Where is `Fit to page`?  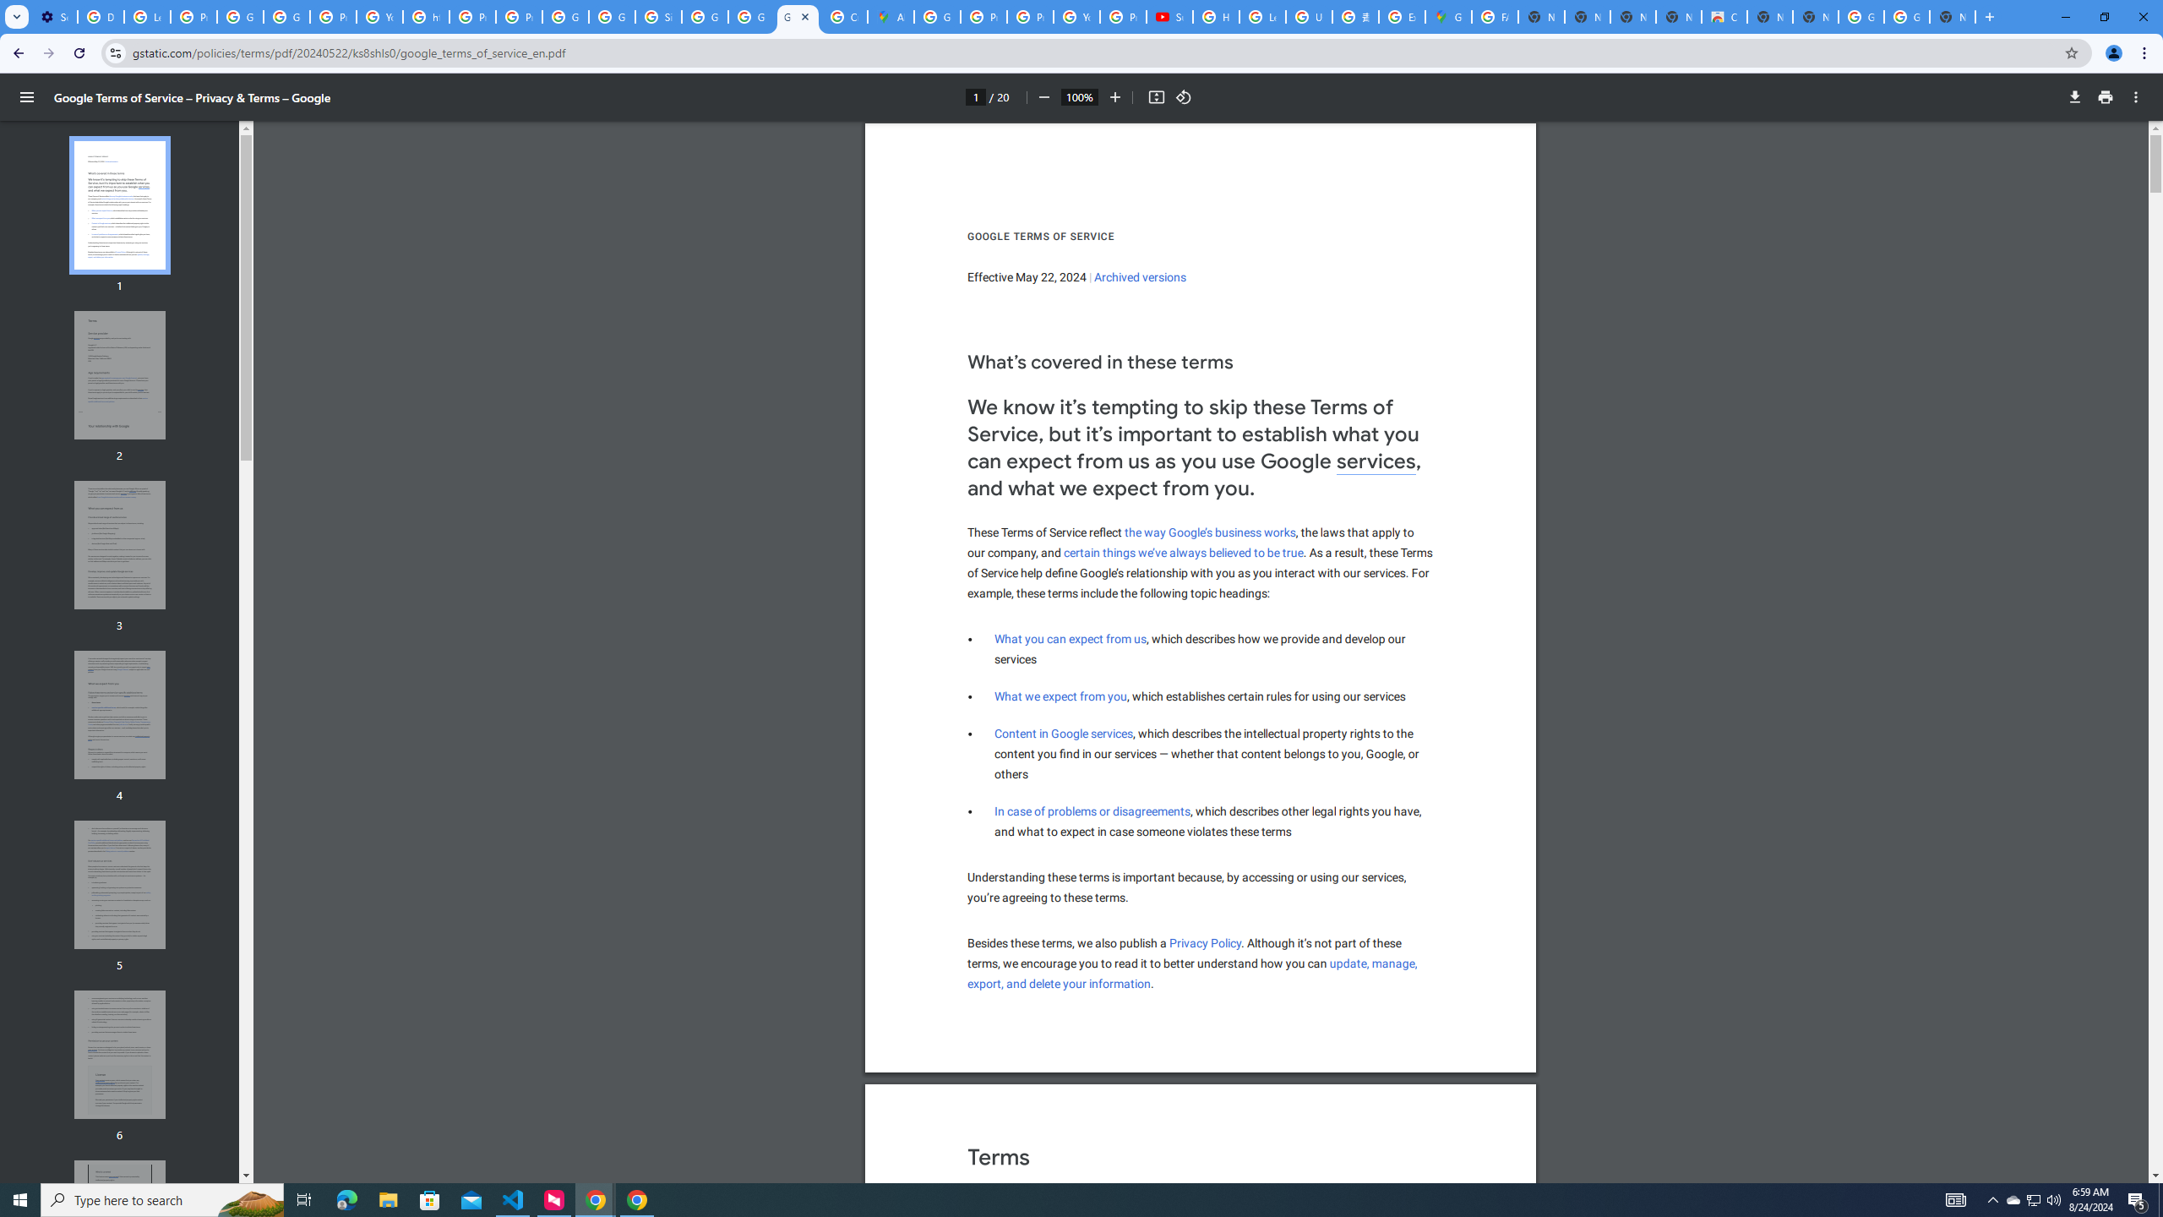
Fit to page is located at coordinates (1156, 97).